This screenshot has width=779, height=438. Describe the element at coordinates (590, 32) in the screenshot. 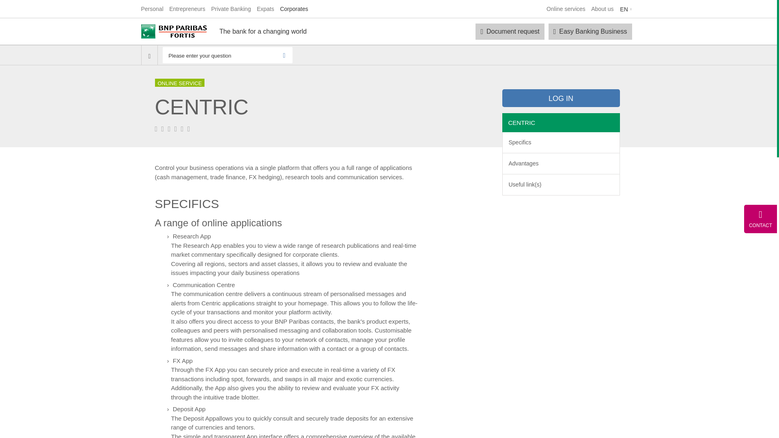

I see `Easy Banking Business` at that location.